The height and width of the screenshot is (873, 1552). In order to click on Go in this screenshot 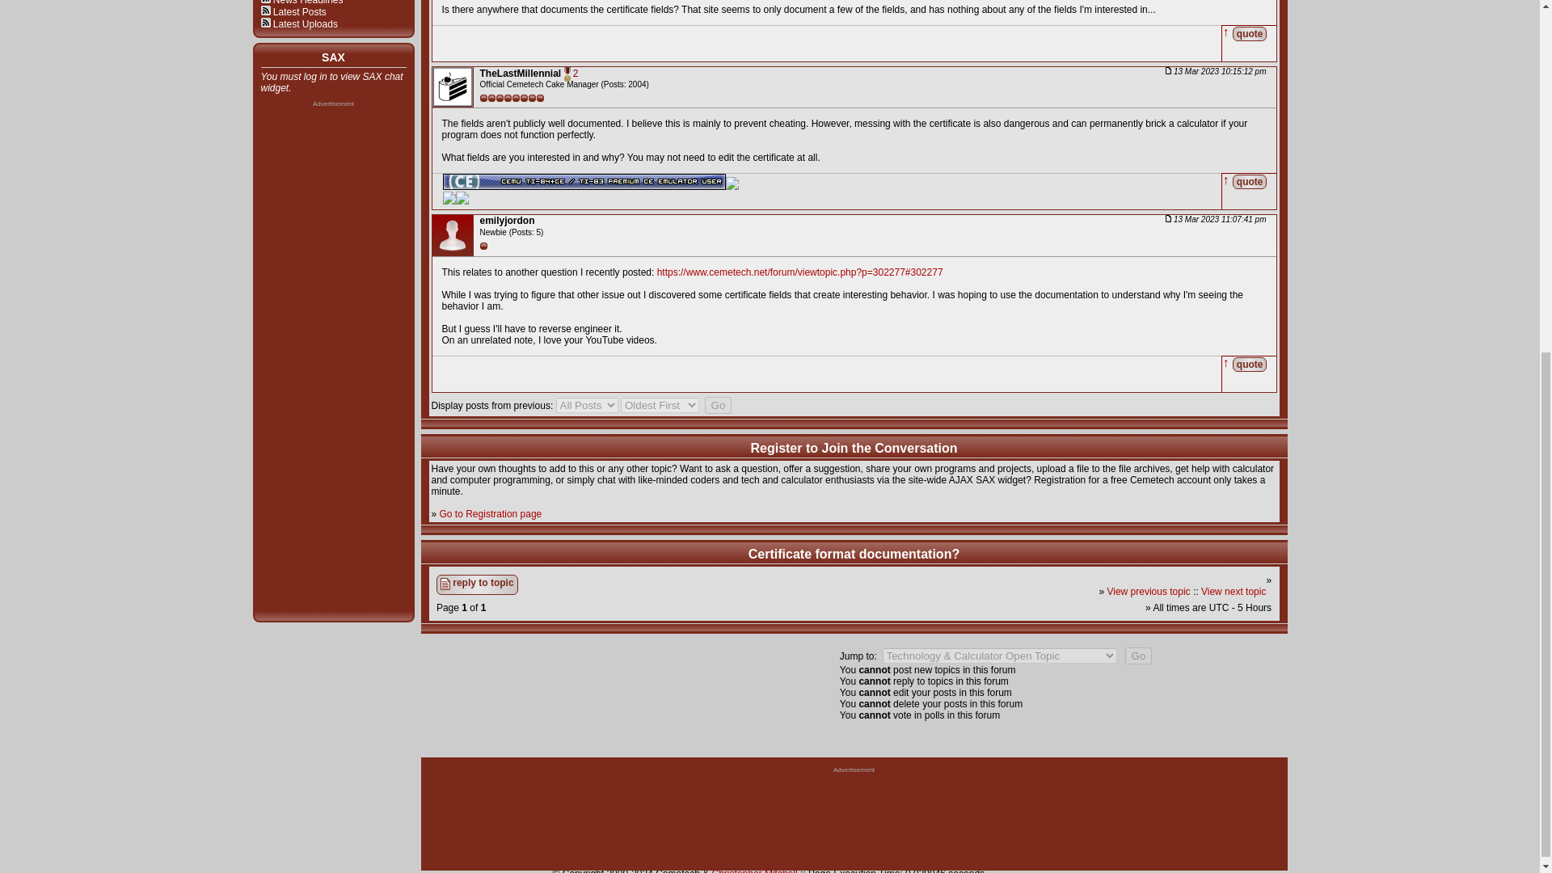, I will do `click(718, 405)`.